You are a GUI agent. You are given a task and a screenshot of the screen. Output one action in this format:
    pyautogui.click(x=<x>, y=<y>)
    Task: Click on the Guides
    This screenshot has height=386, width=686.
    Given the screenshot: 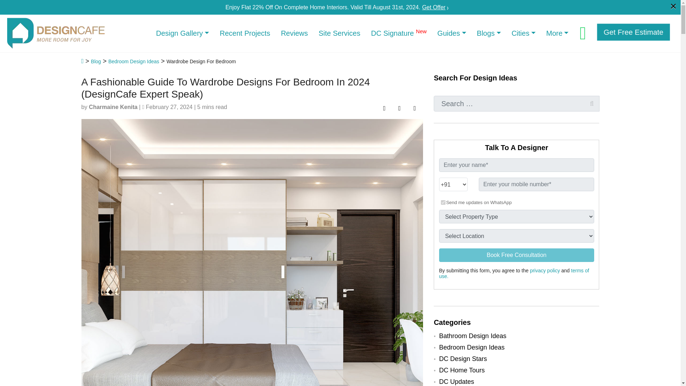 What is the action you would take?
    pyautogui.click(x=452, y=33)
    